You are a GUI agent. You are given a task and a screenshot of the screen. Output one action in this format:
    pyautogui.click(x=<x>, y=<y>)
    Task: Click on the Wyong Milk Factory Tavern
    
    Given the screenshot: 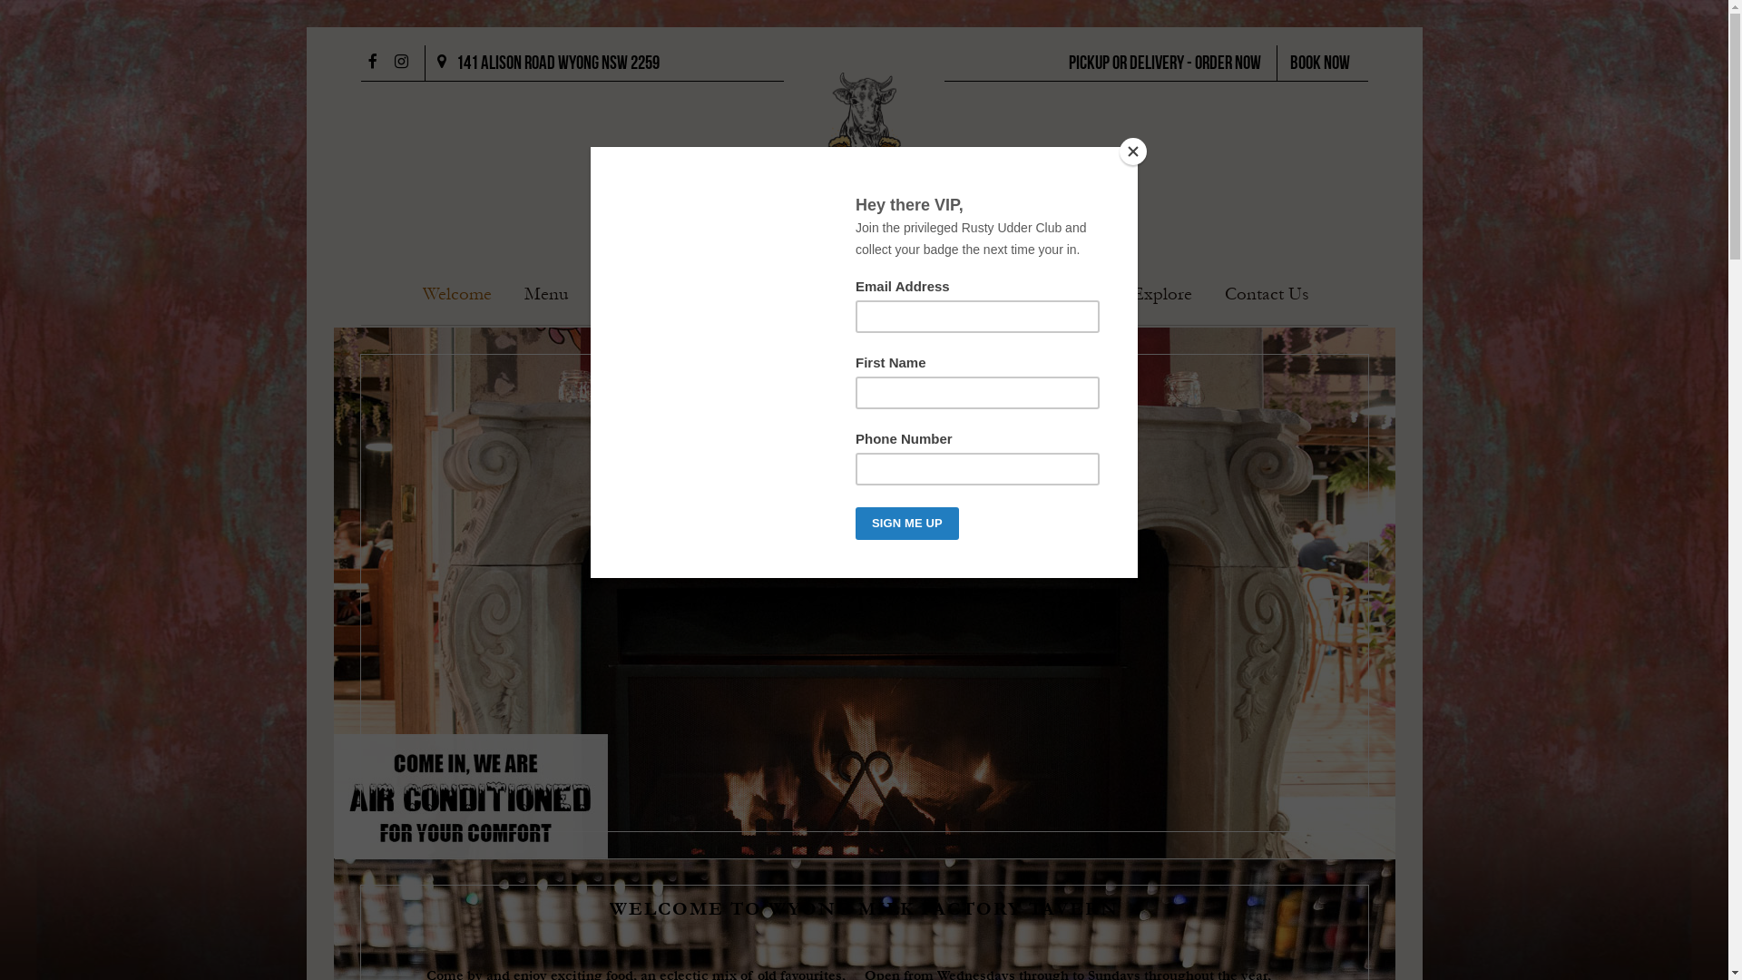 What is the action you would take?
    pyautogui.click(x=864, y=162)
    